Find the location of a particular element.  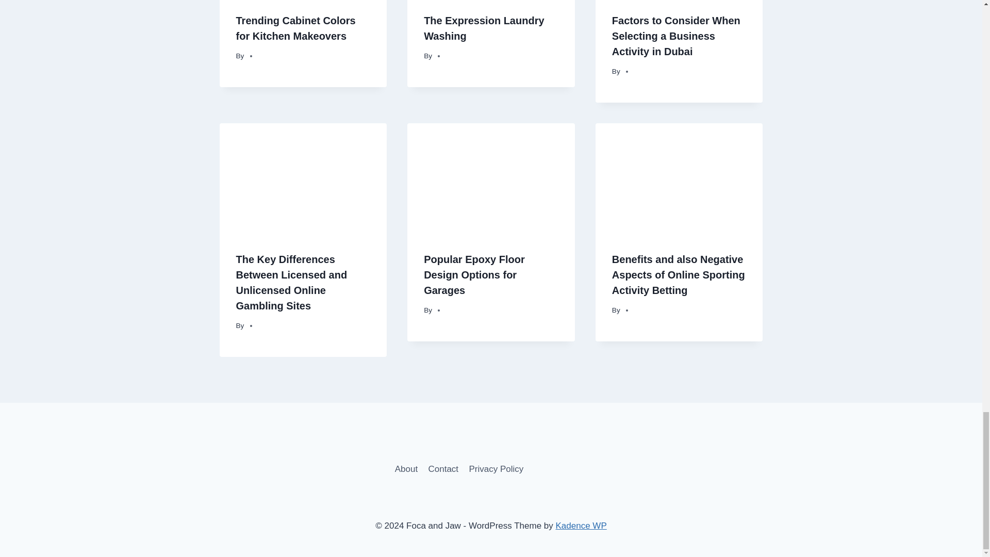

The Expression Laundry Washing is located at coordinates (484, 28).